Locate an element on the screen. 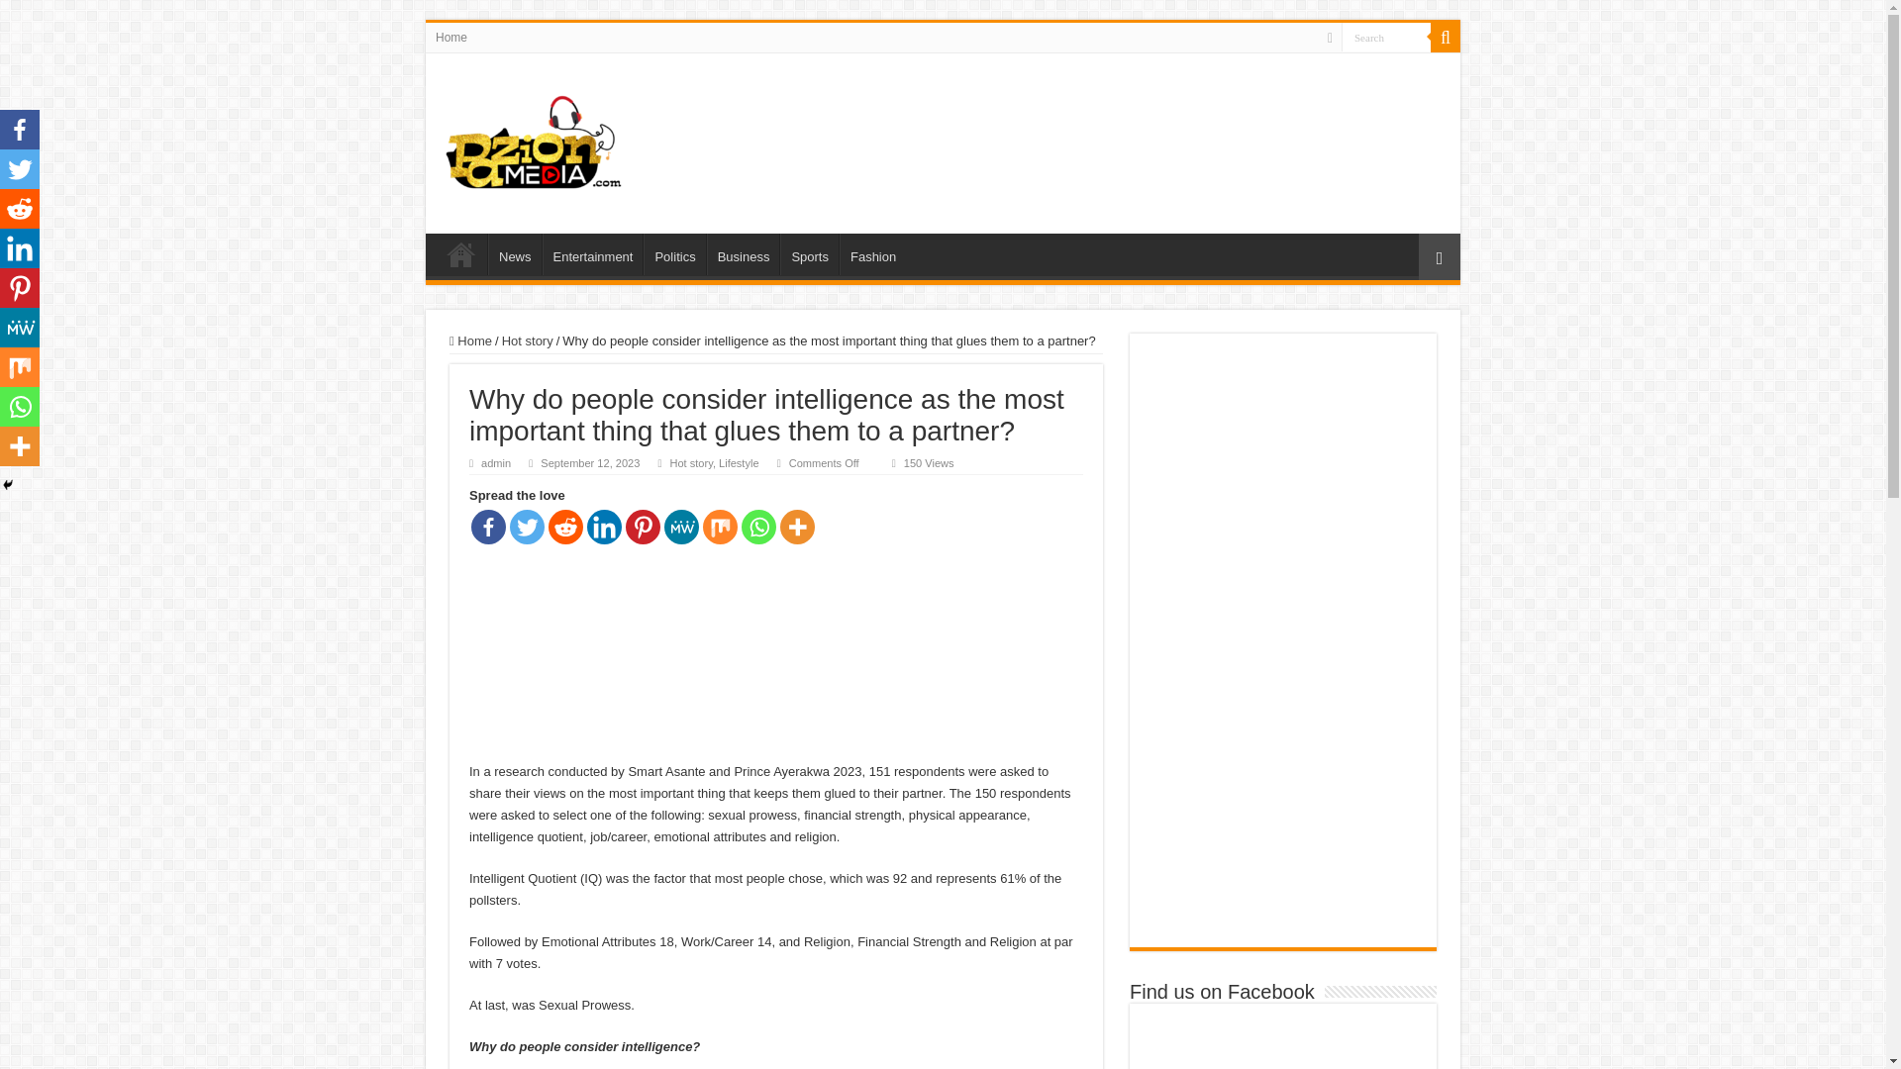 This screenshot has width=1901, height=1069. Lifestyle is located at coordinates (739, 463).